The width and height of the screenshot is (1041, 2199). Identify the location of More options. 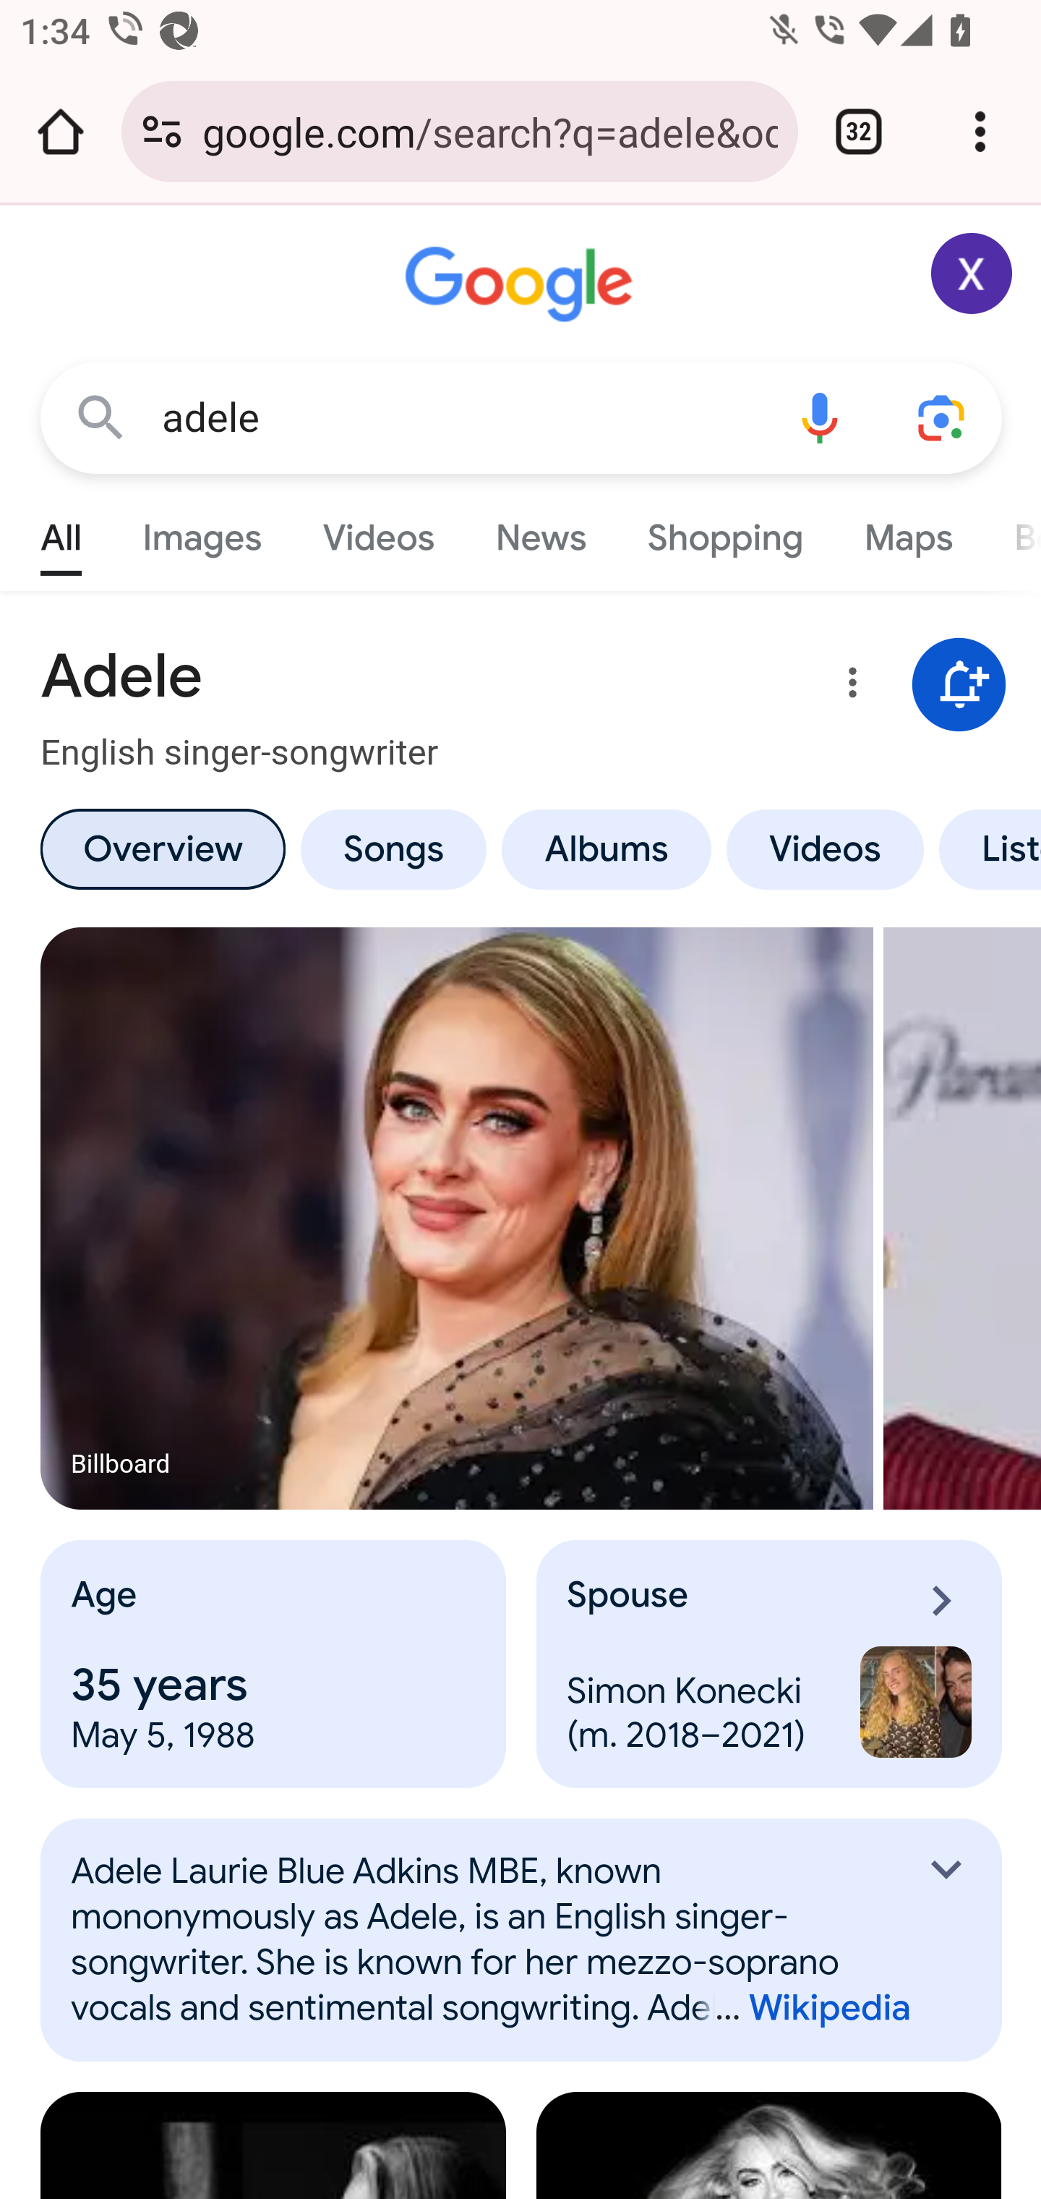
(848, 687).